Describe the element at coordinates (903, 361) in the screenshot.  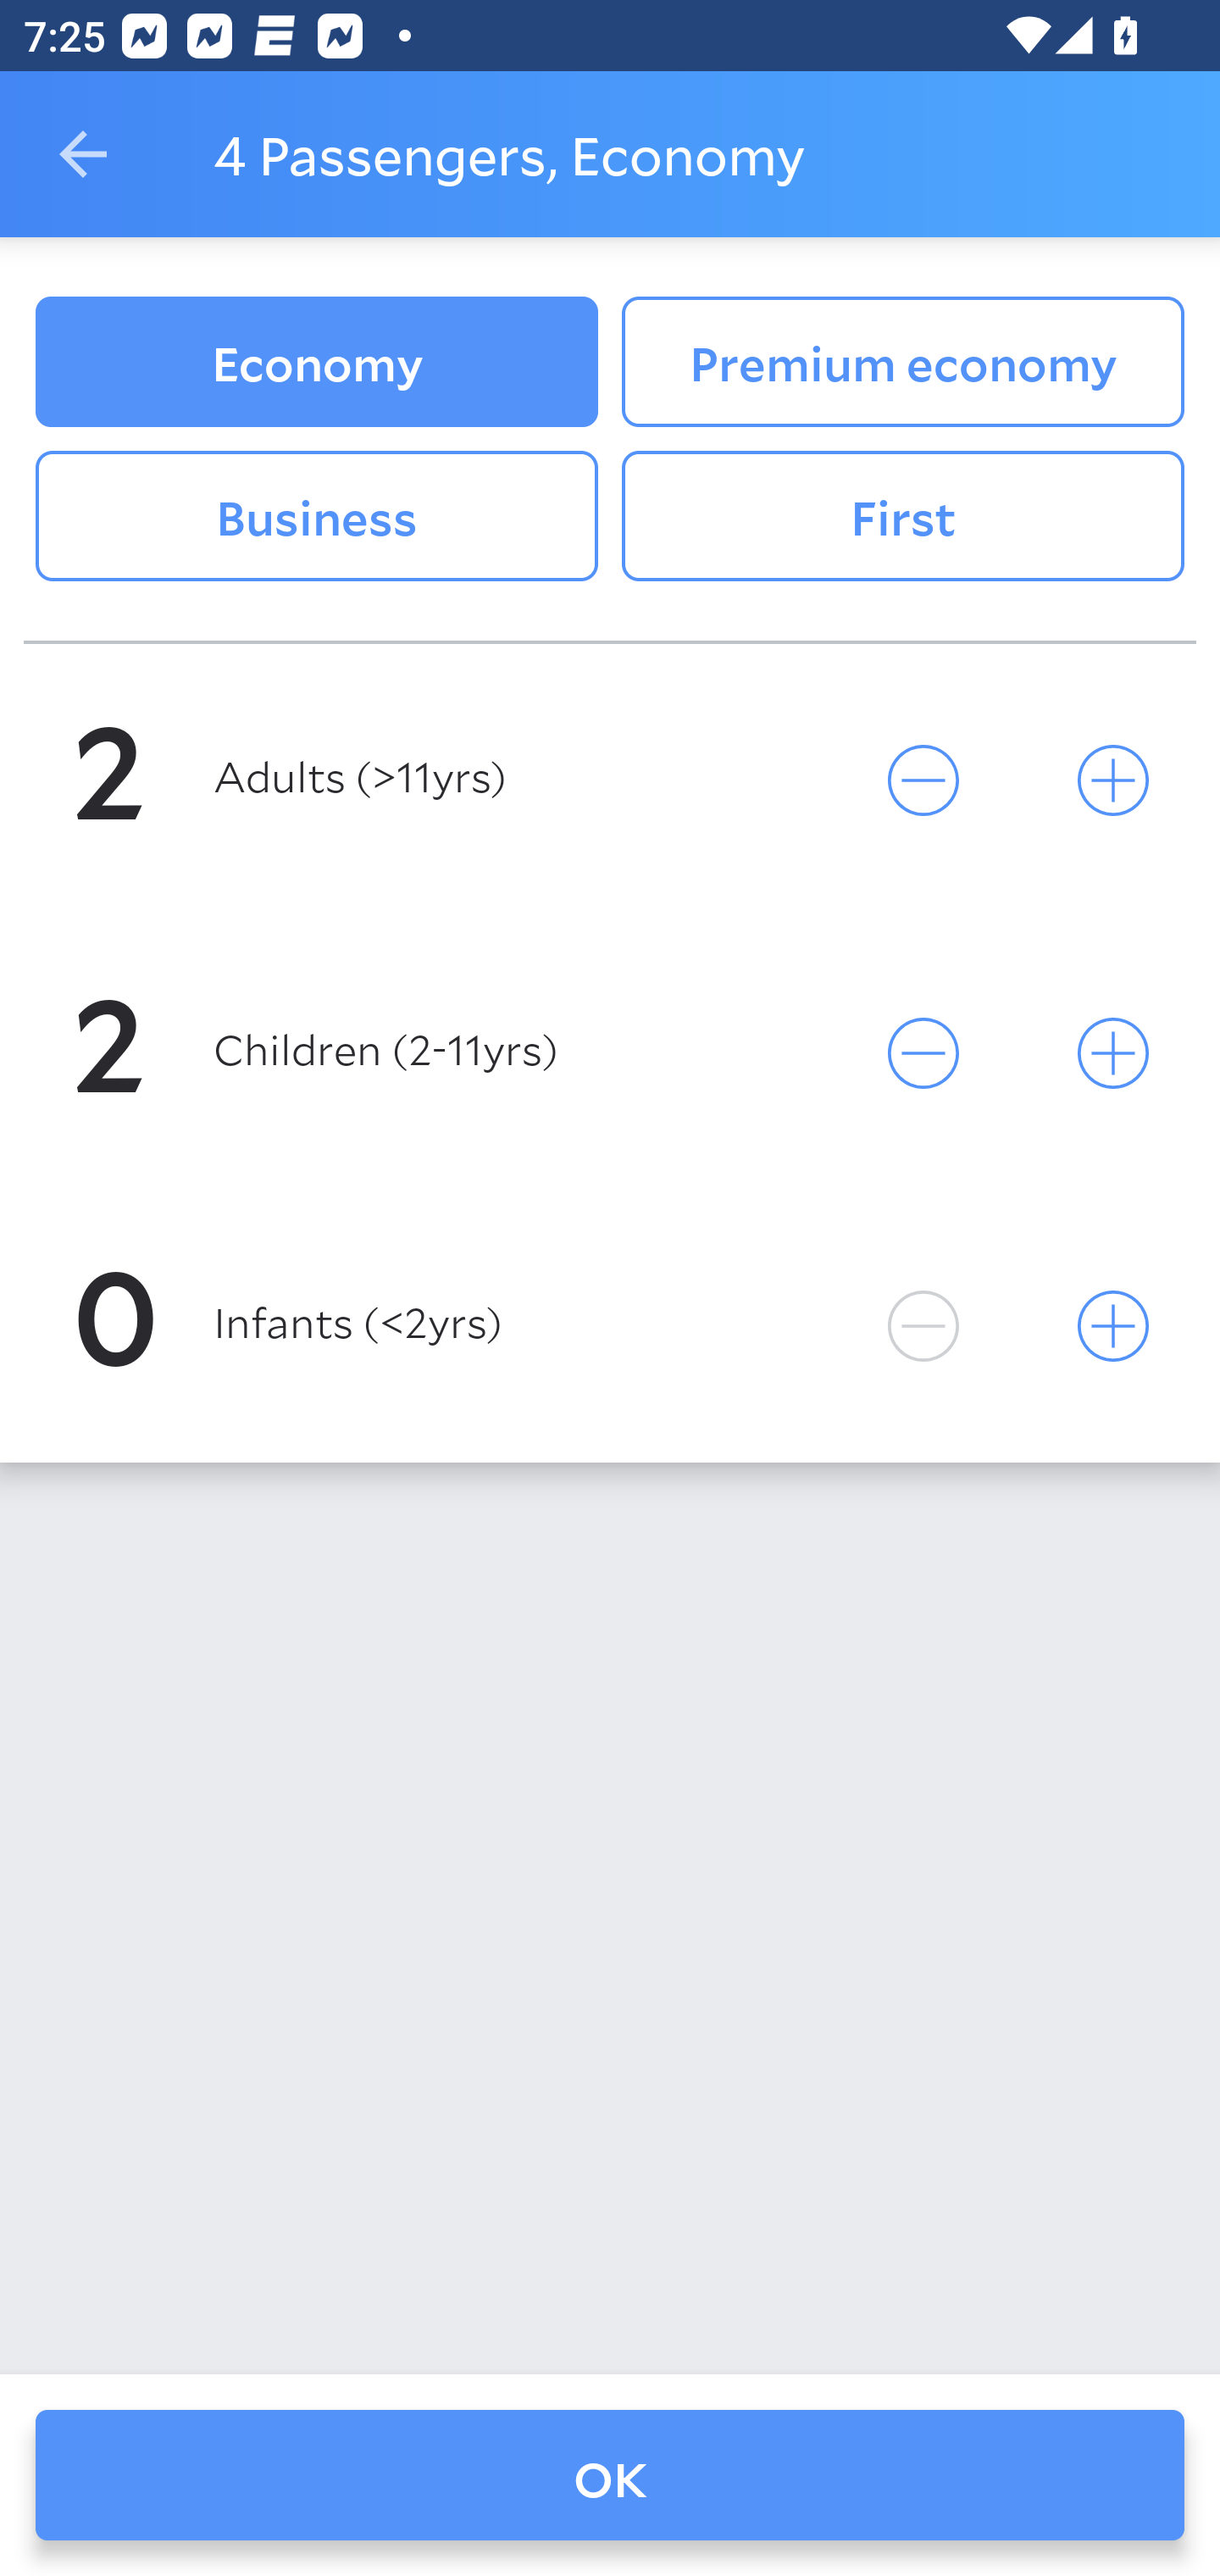
I see `Premium economy` at that location.